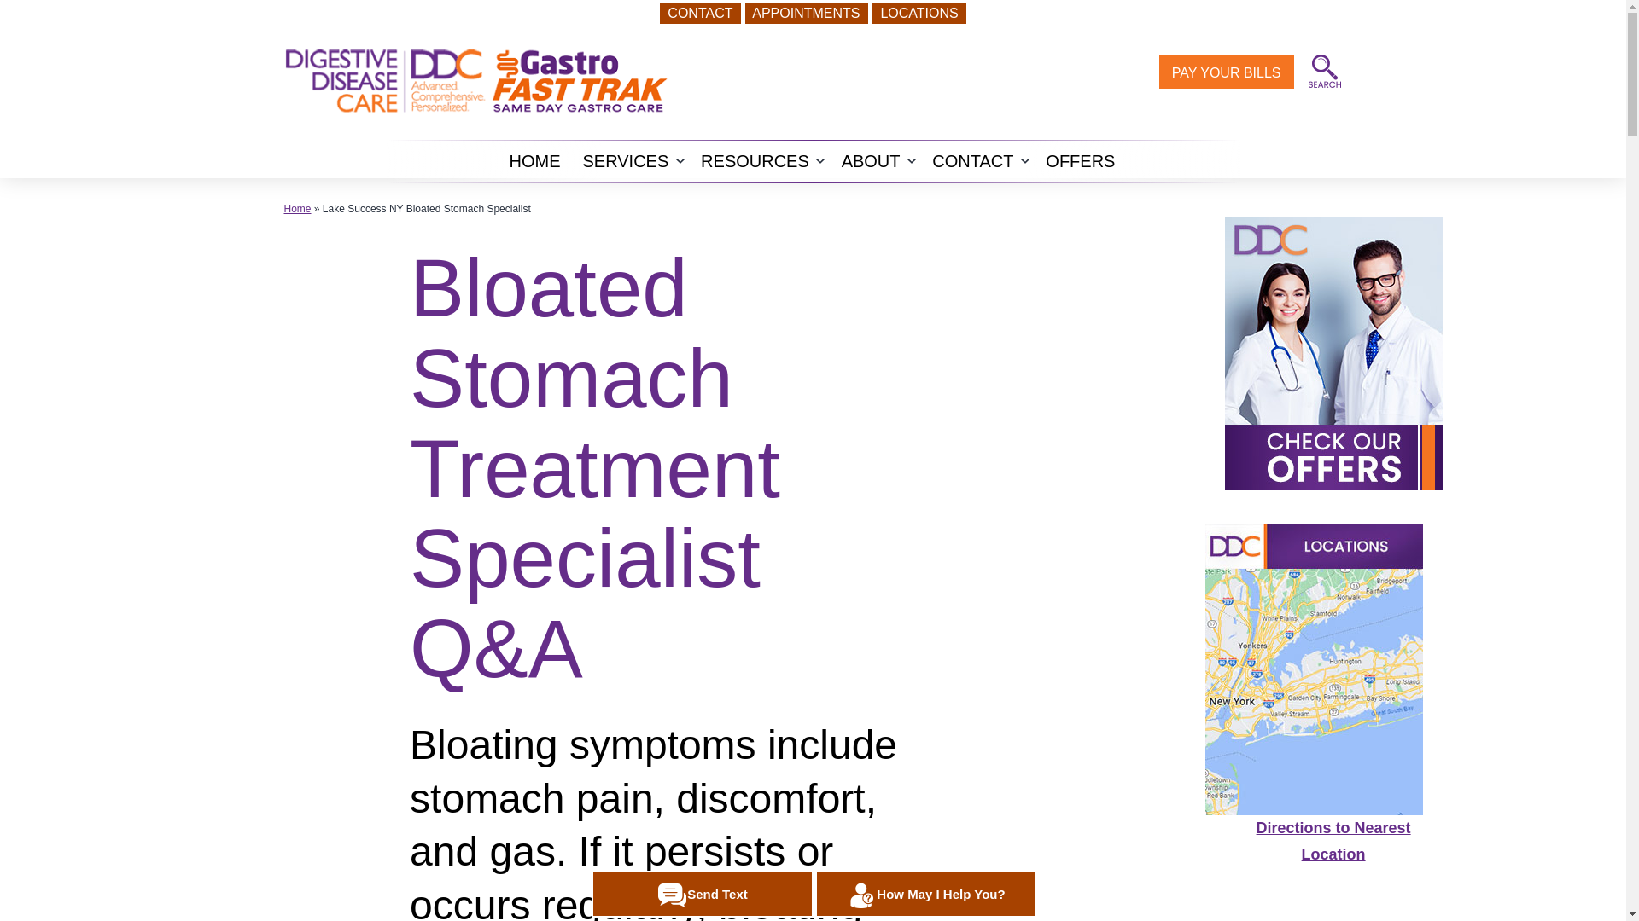 The width and height of the screenshot is (1639, 921). Describe the element at coordinates (627, 161) in the screenshot. I see `SERVICES` at that location.